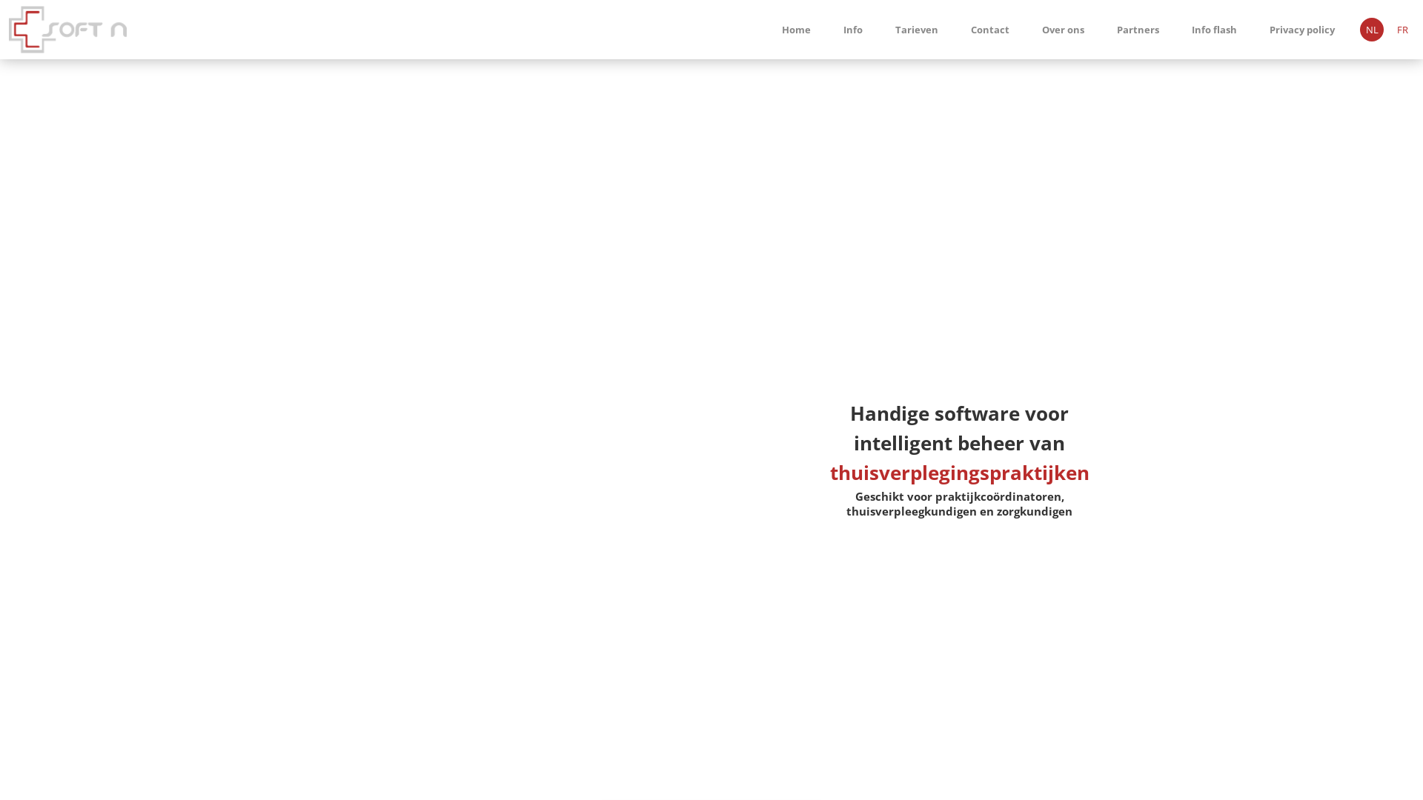 This screenshot has width=1423, height=800. I want to click on Tarieven, so click(917, 30).